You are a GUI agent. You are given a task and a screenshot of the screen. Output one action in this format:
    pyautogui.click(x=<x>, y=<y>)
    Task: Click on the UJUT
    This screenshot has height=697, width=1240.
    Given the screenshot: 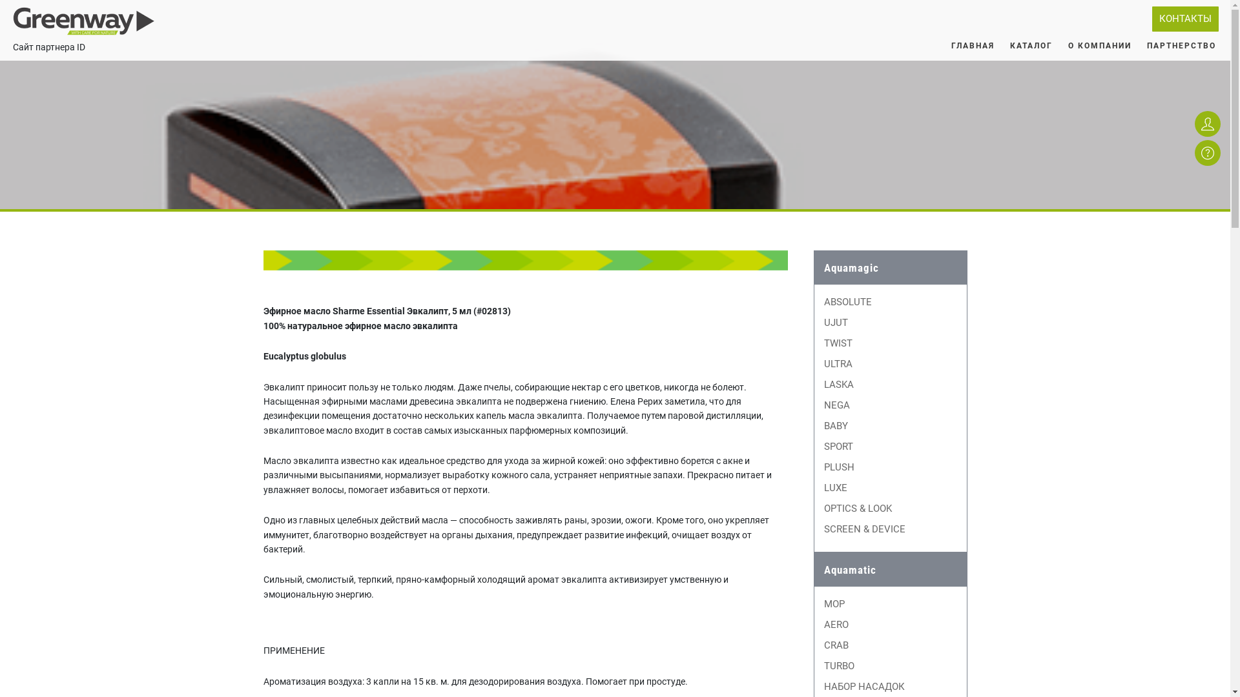 What is the action you would take?
    pyautogui.click(x=836, y=323)
    